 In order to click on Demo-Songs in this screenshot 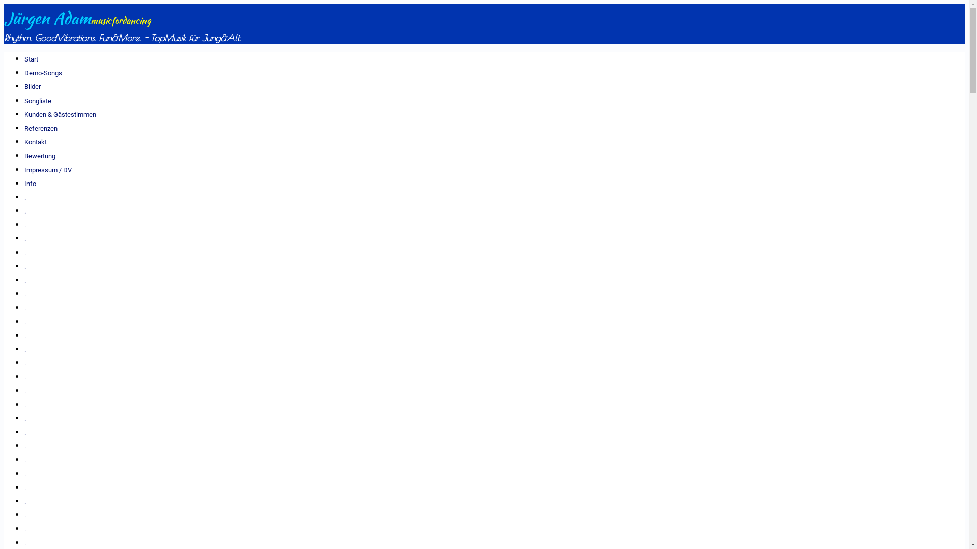, I will do `click(43, 73)`.